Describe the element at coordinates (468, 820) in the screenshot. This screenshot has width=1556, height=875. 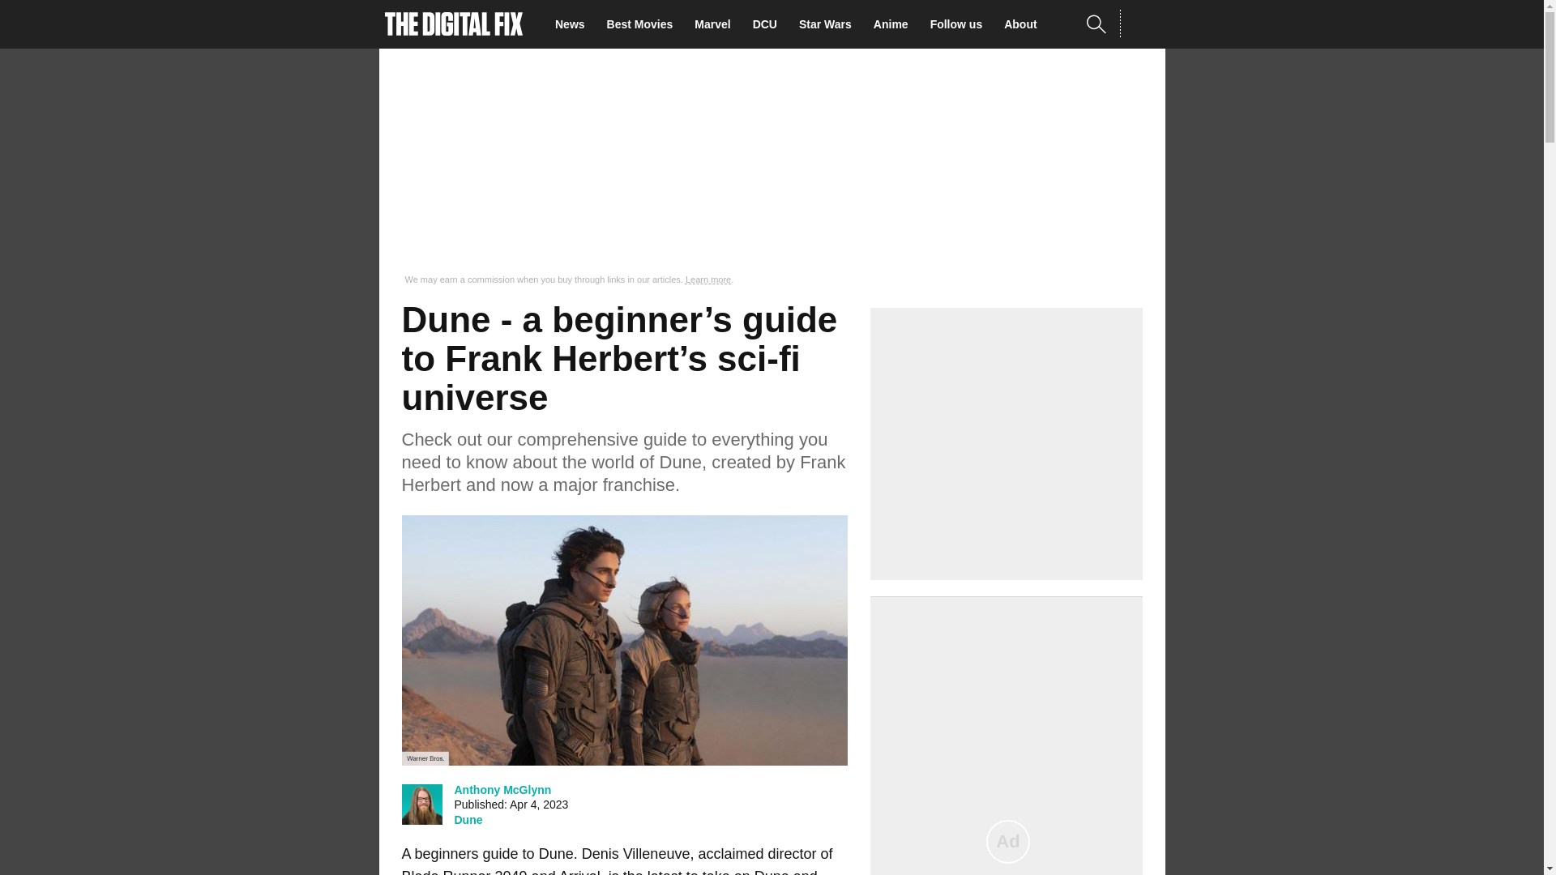
I see `Dune` at that location.